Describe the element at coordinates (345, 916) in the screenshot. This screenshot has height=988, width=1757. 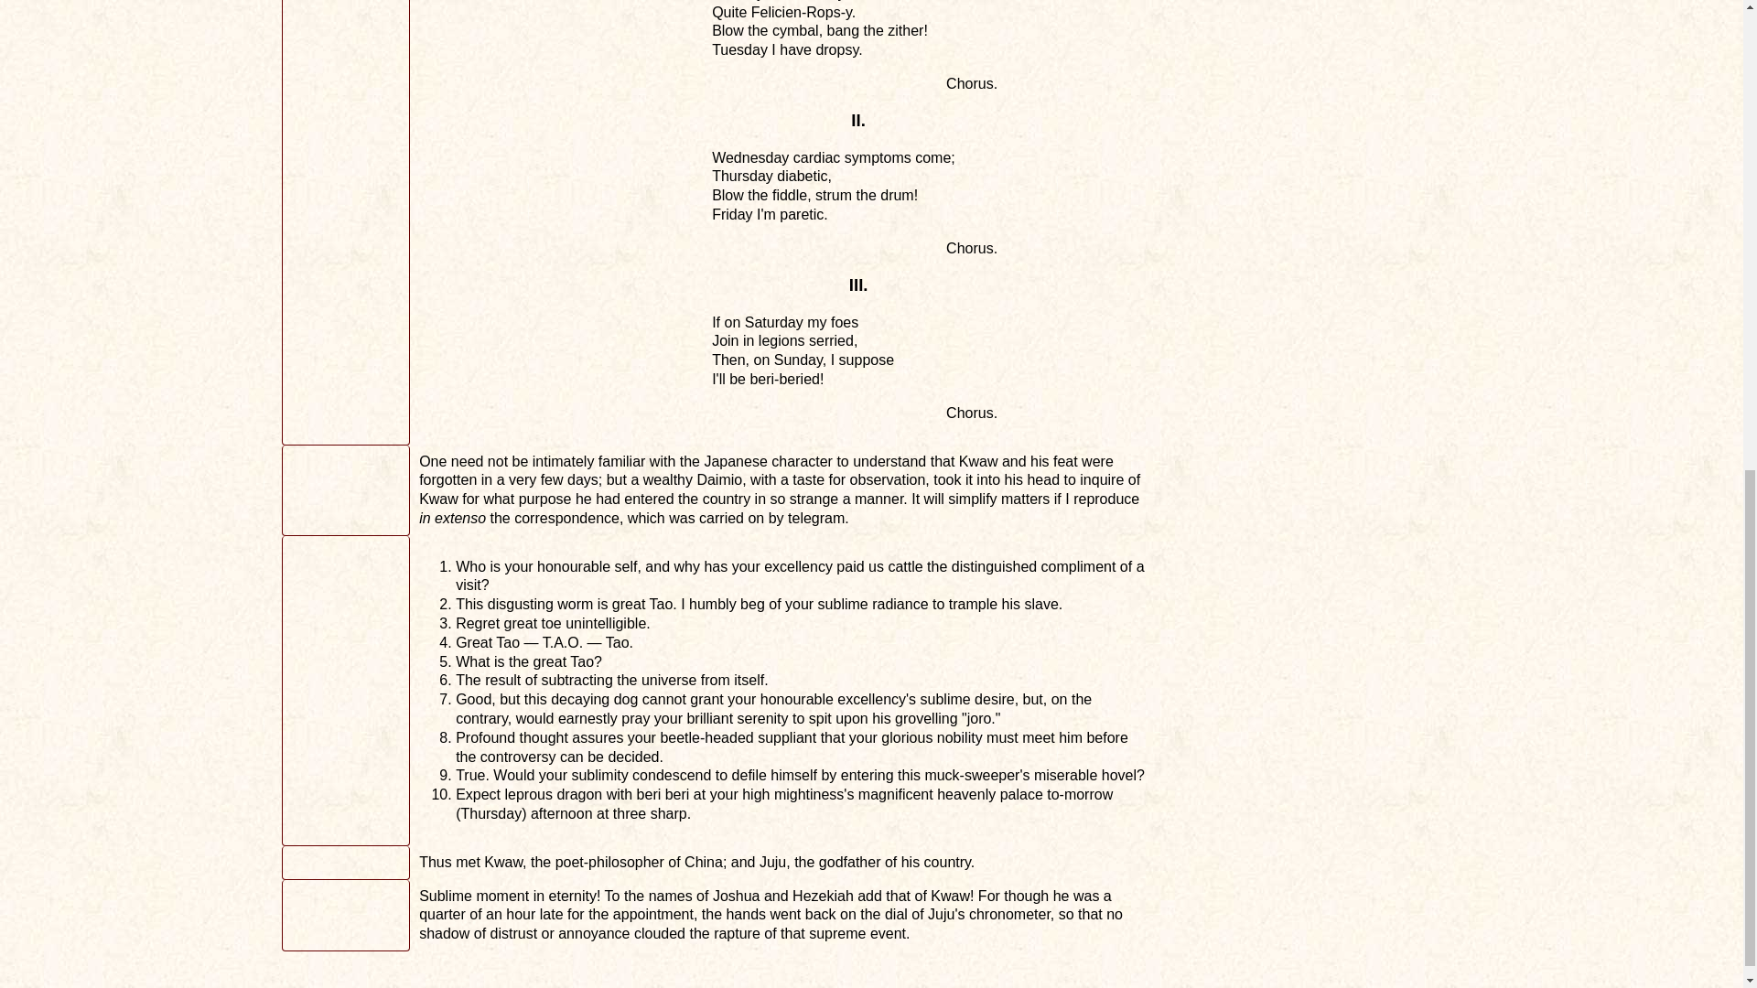
I see `liber 41, 2:13` at that location.